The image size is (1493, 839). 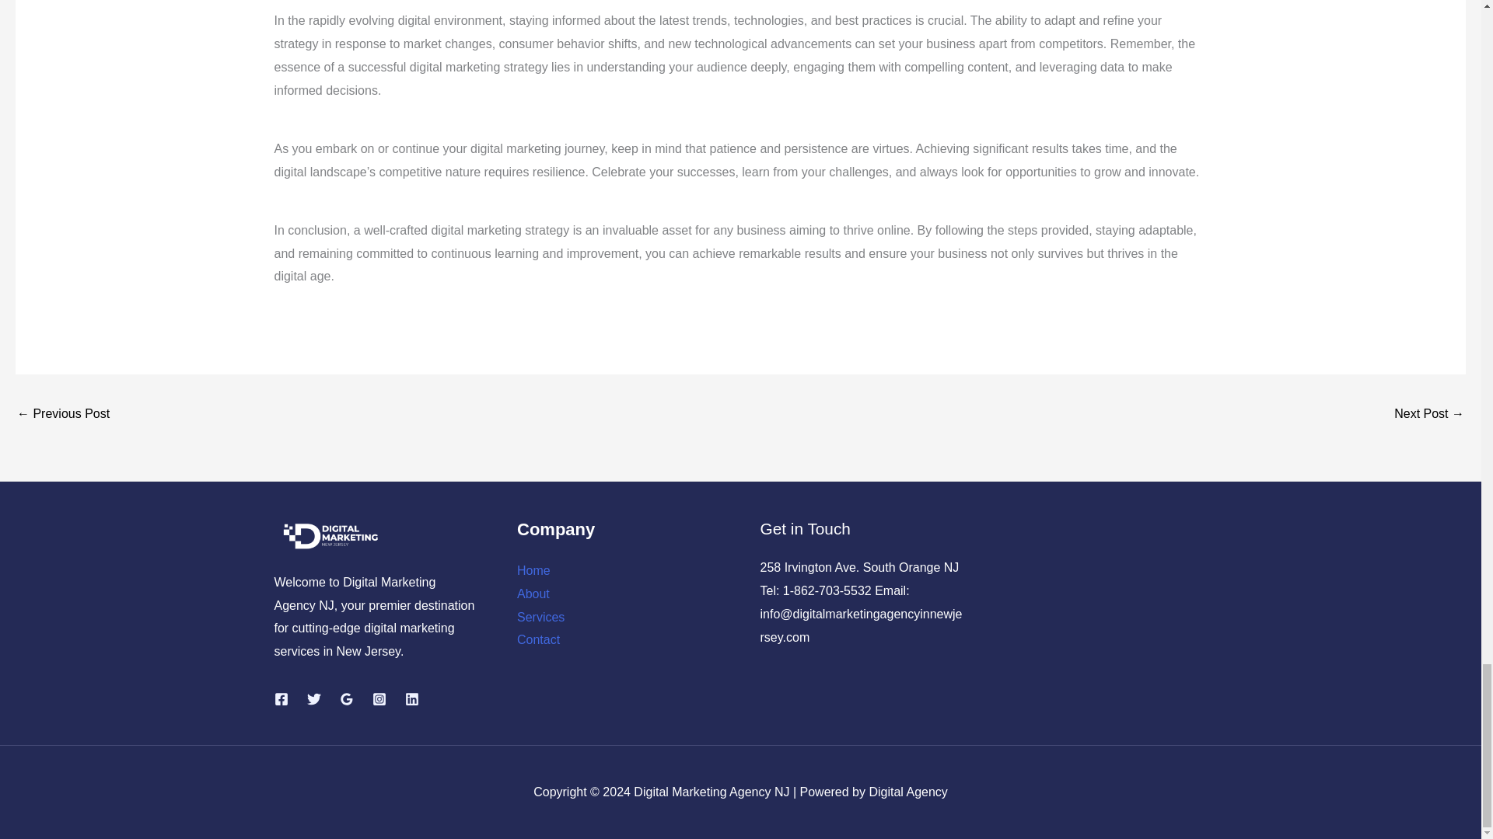 I want to click on Services, so click(x=540, y=617).